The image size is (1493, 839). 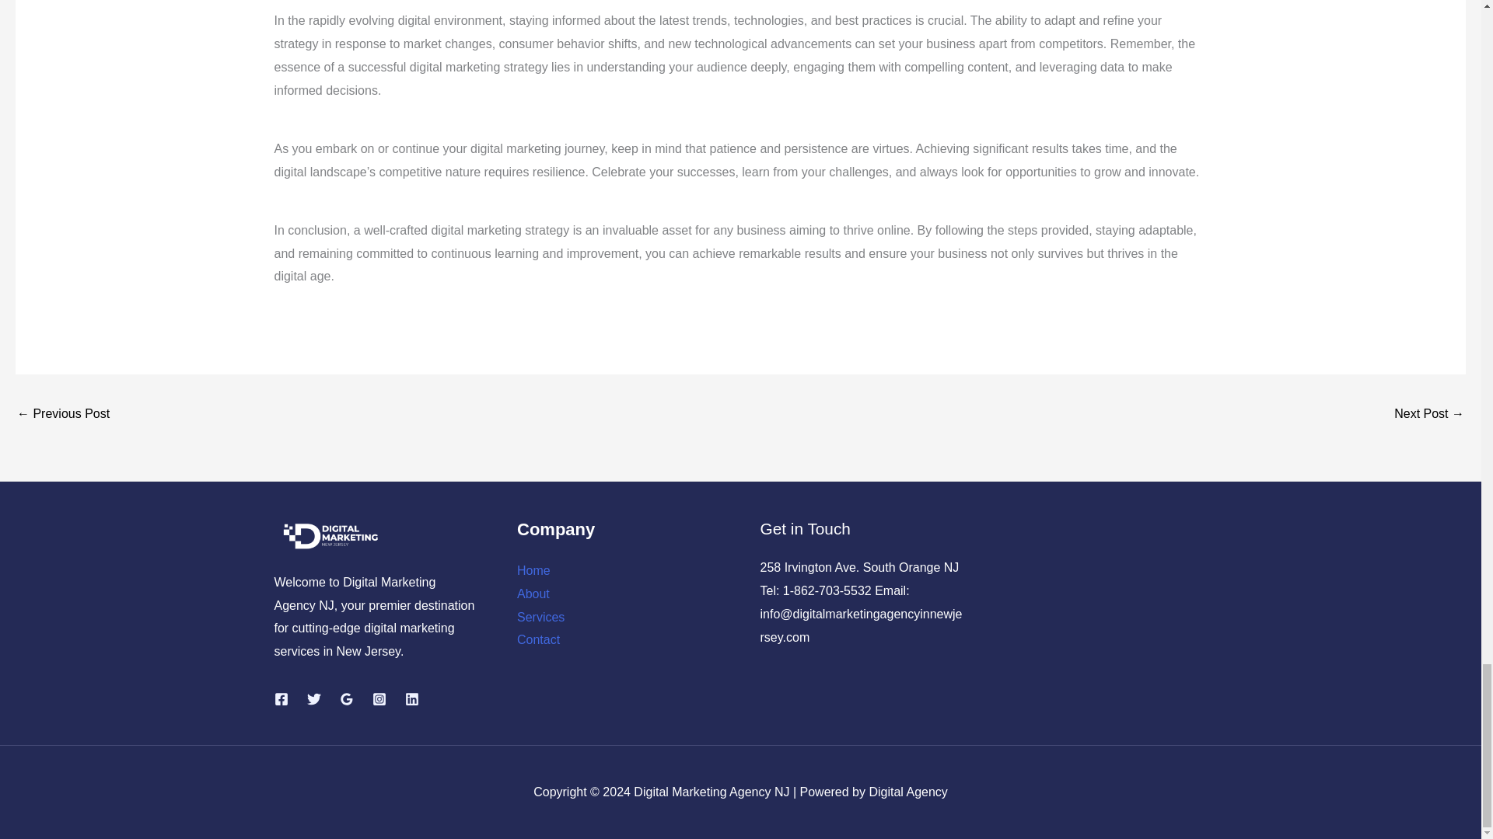 I want to click on Services, so click(x=540, y=617).